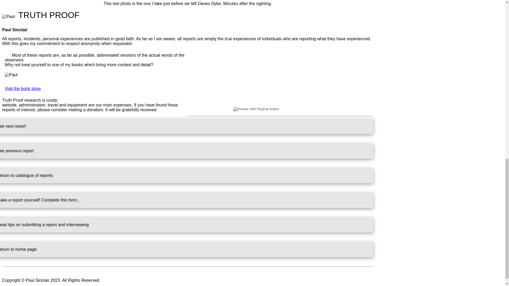  What do you see at coordinates (280, 109) in the screenshot?
I see `PayPal - The safer, easier way to pay online!` at bounding box center [280, 109].